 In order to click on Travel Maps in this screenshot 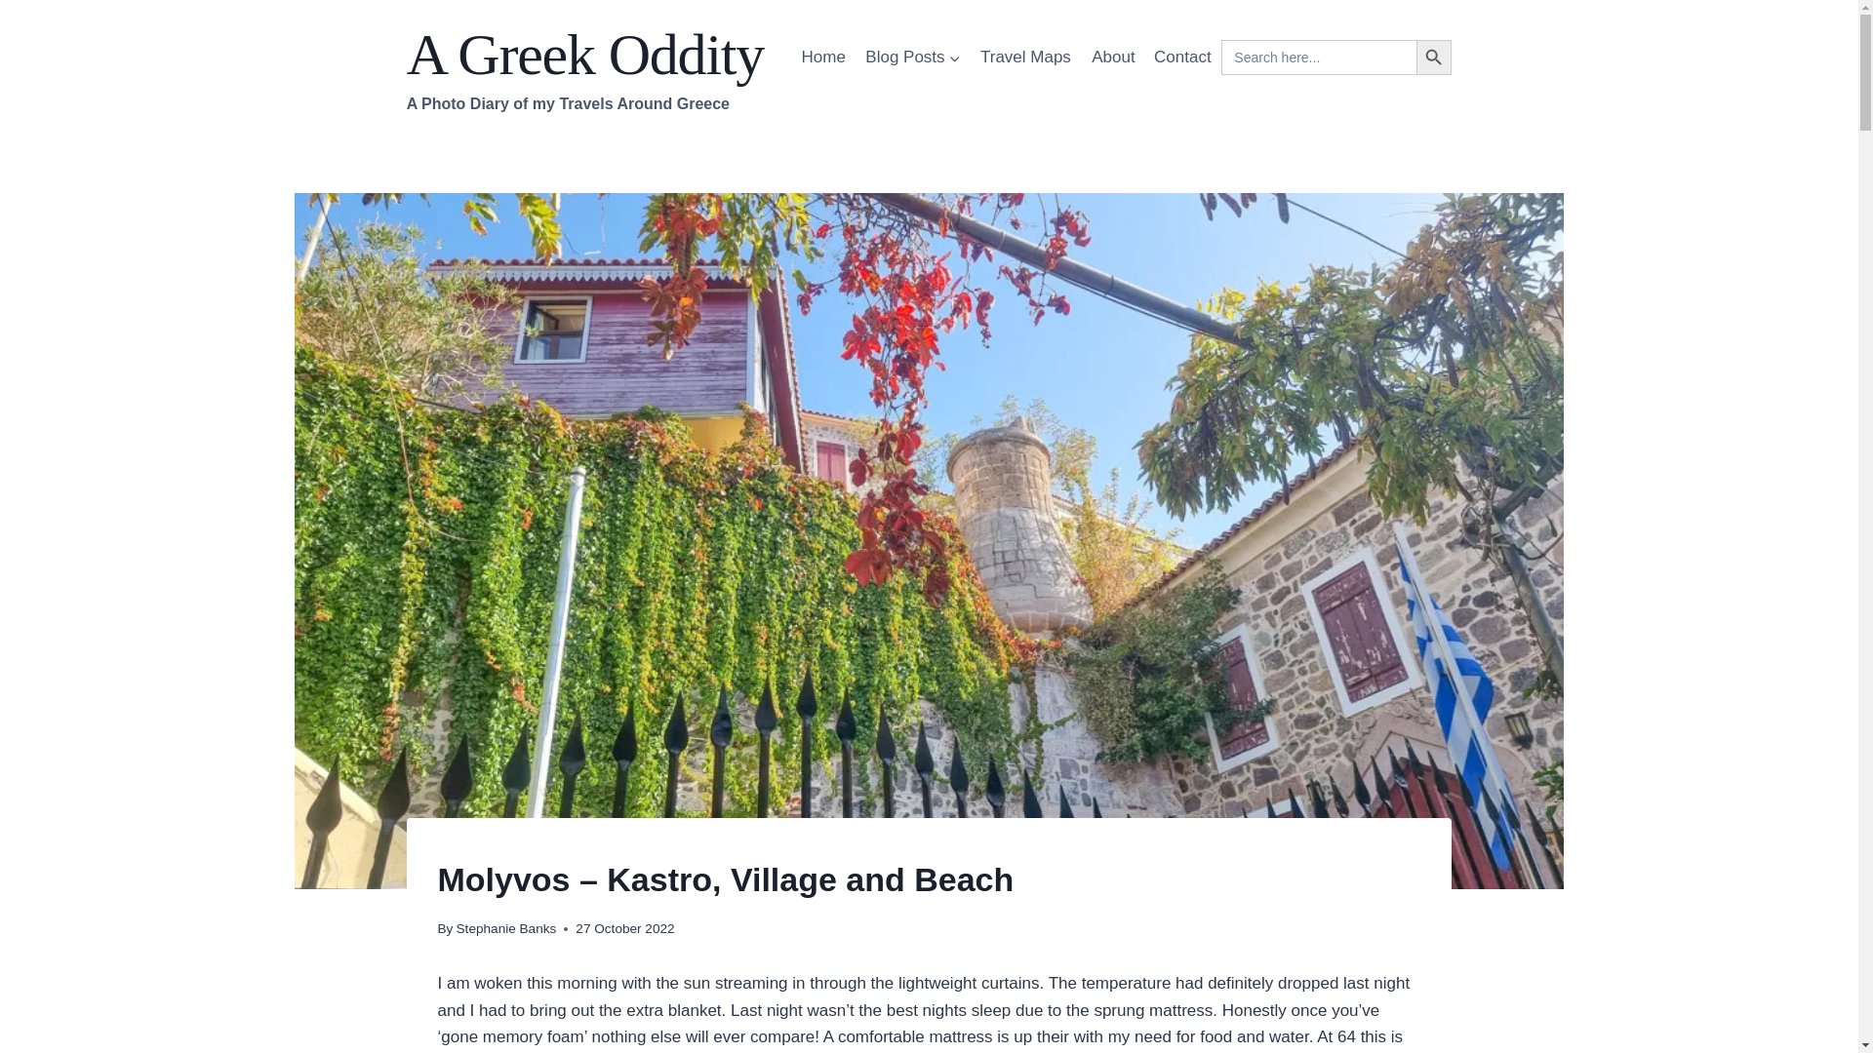, I will do `click(1024, 57)`.